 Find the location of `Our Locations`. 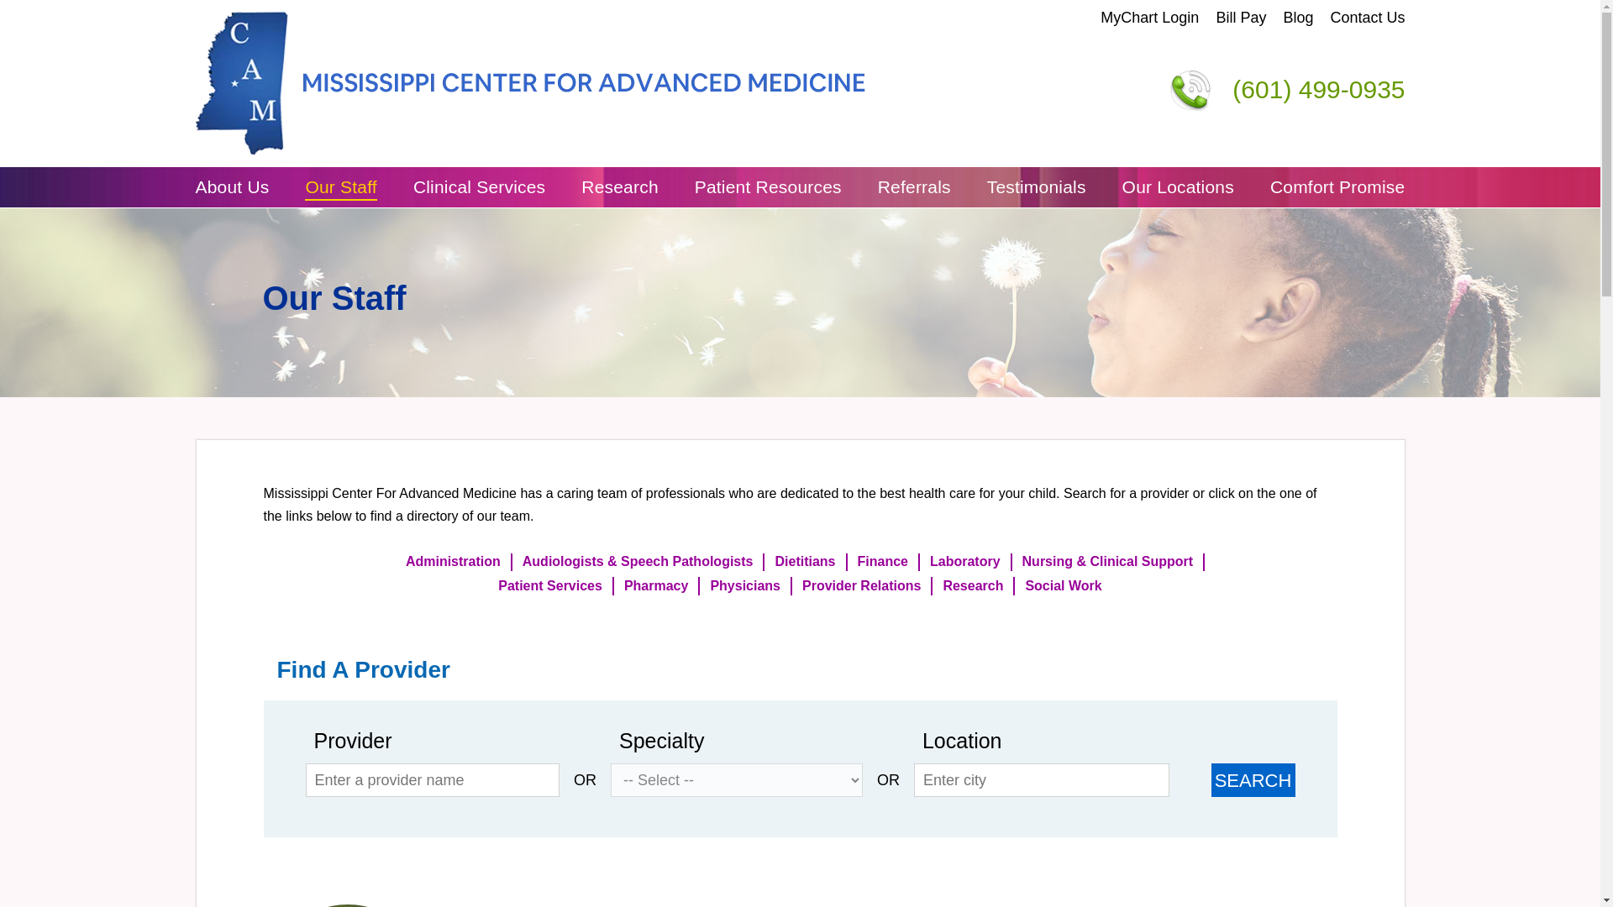

Our Locations is located at coordinates (1178, 186).